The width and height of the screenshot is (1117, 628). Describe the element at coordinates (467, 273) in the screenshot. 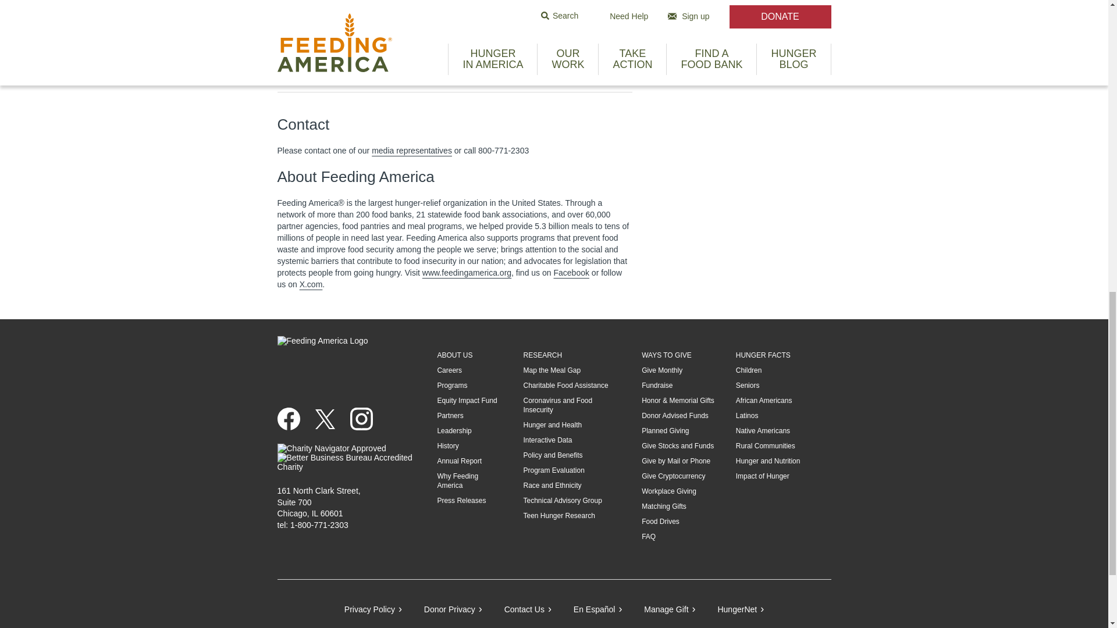

I see `www.feedingamerica.org` at that location.